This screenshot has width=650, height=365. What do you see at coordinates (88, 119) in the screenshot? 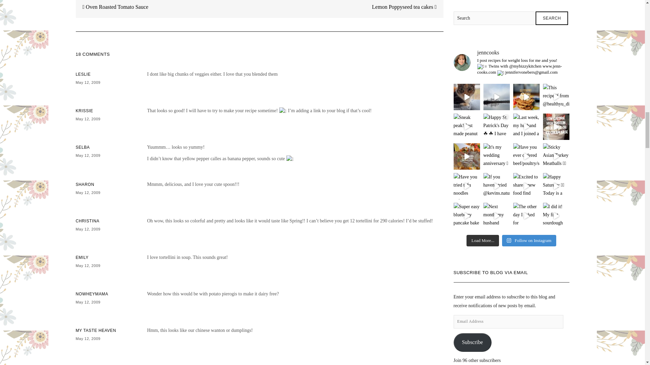
I see `May 12, 2009` at bounding box center [88, 119].